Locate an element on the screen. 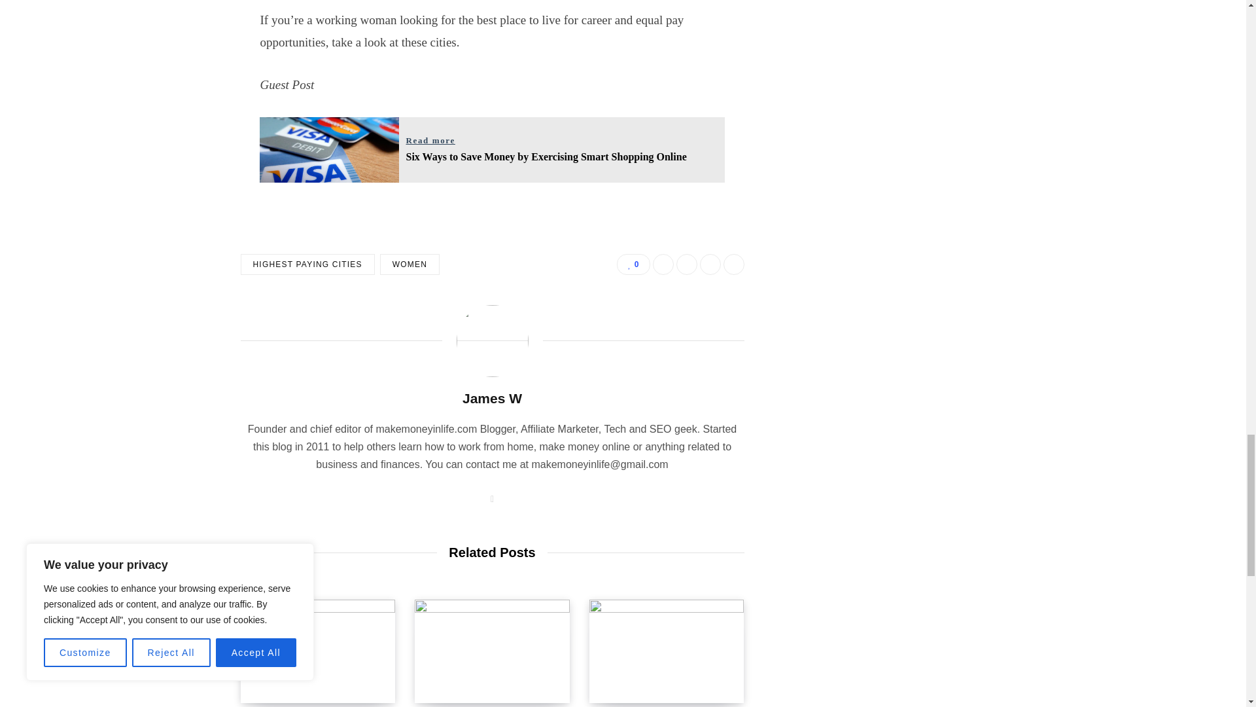 This screenshot has width=1256, height=707. Posts by James W is located at coordinates (492, 398).